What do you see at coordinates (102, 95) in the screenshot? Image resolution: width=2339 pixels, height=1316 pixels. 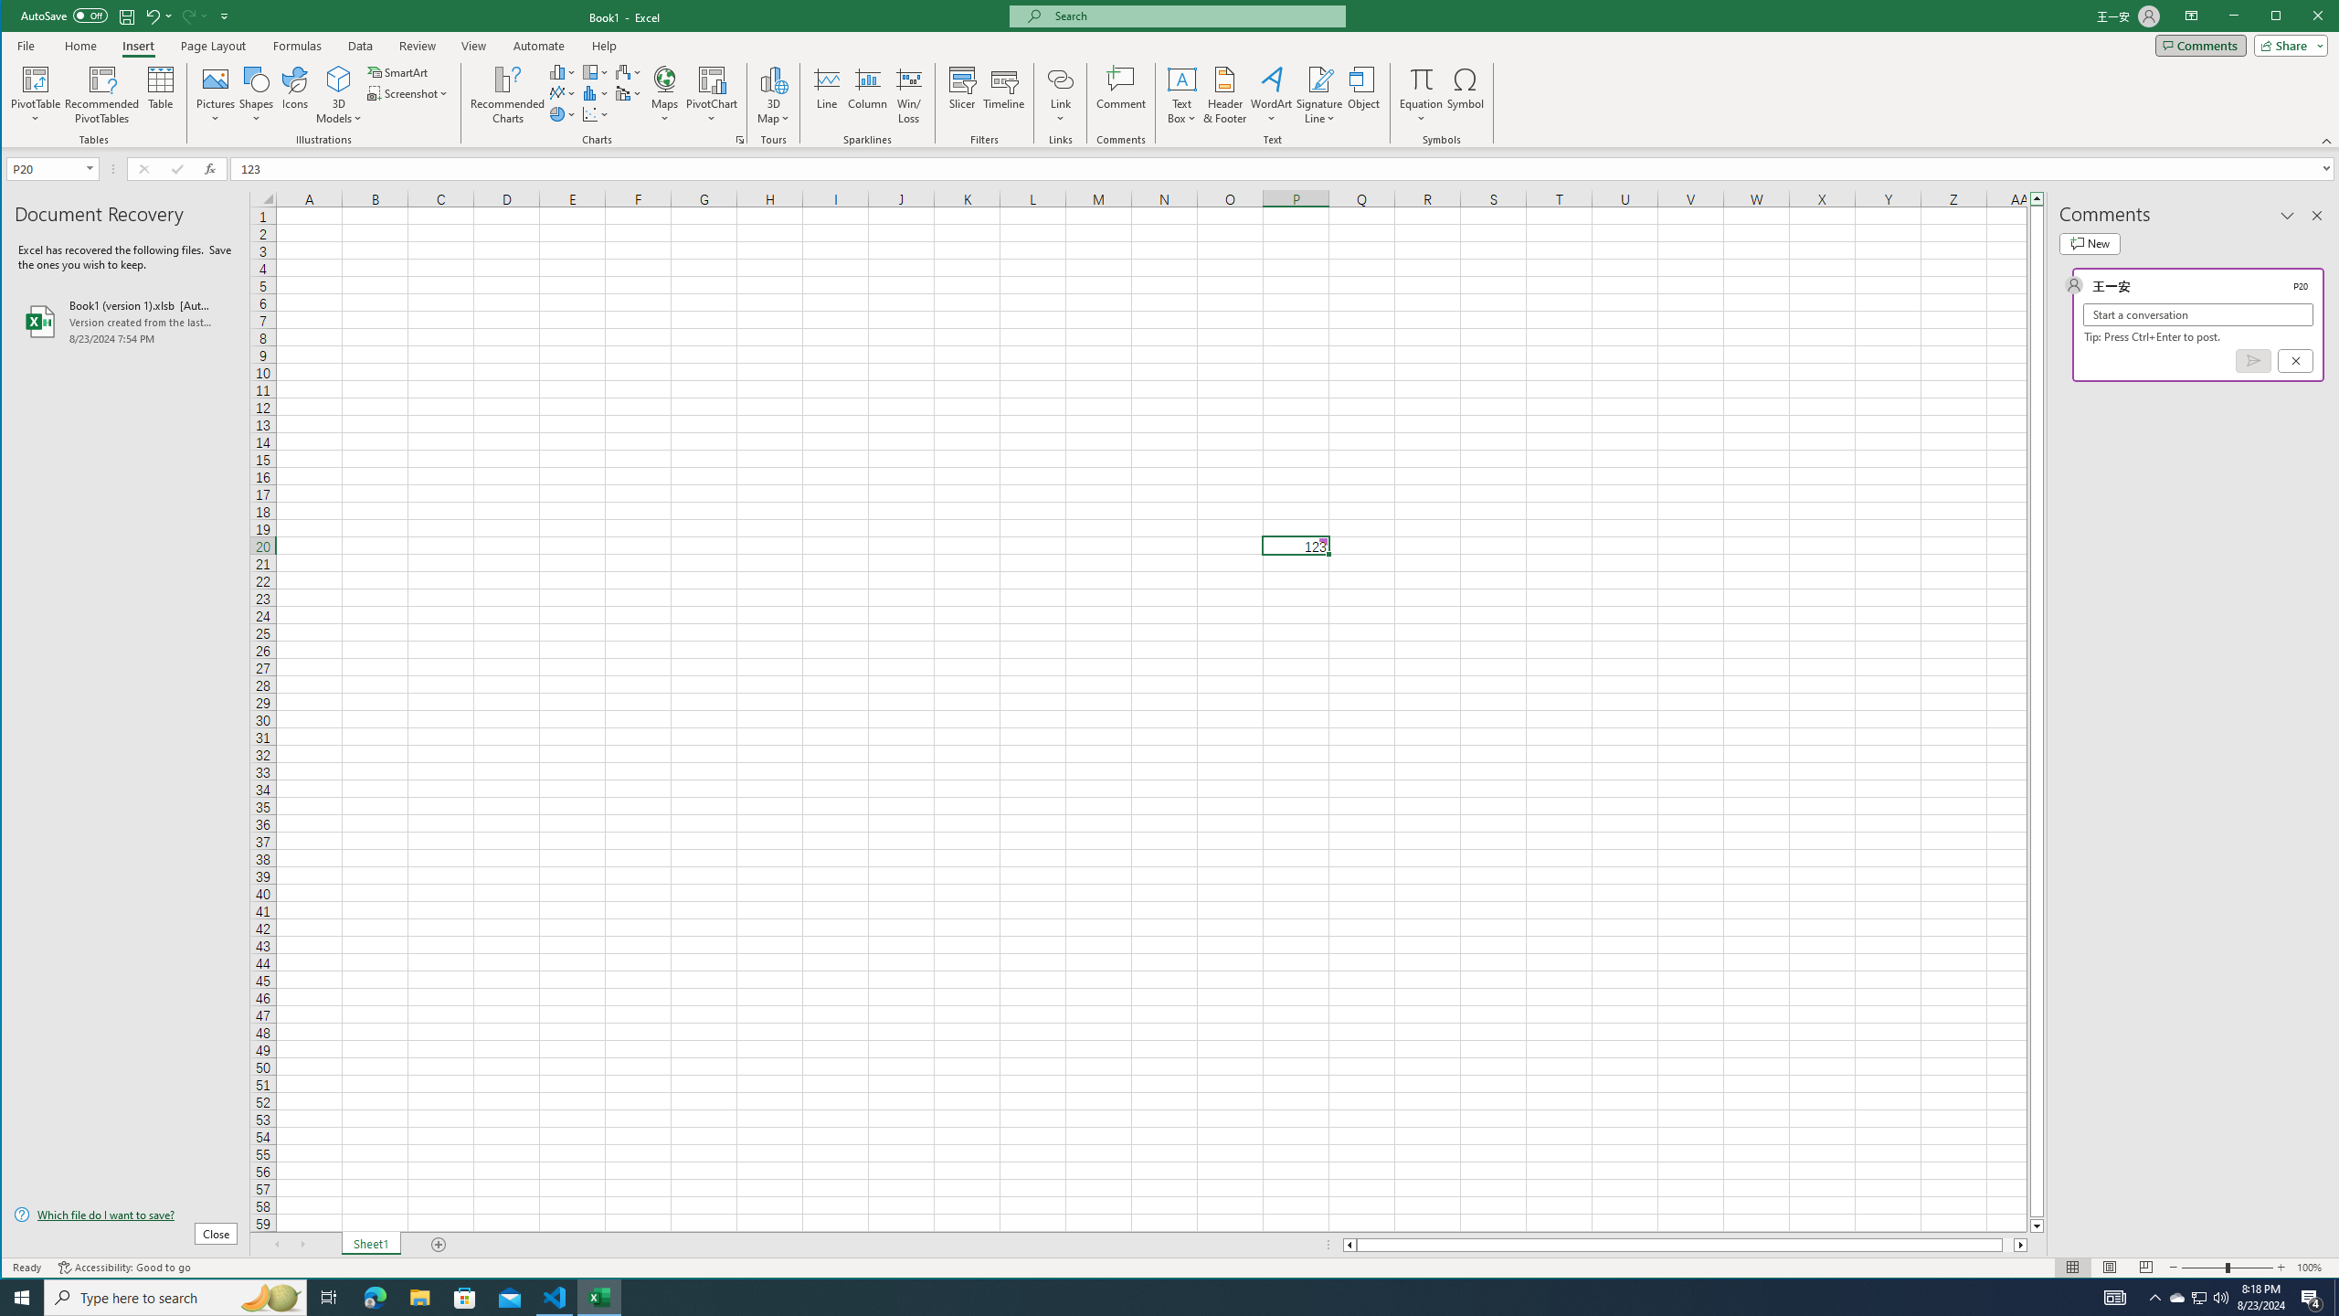 I see `Recommended PivotTables` at bounding box center [102, 95].